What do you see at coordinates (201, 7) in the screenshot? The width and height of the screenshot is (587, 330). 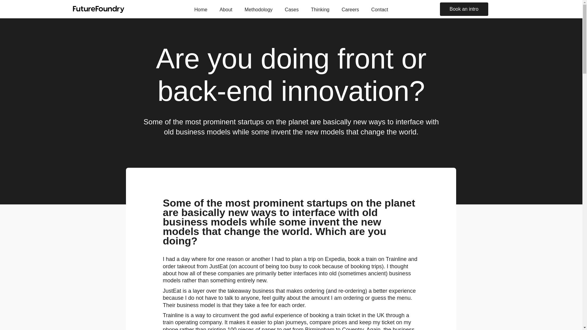 I see `Home` at bounding box center [201, 7].